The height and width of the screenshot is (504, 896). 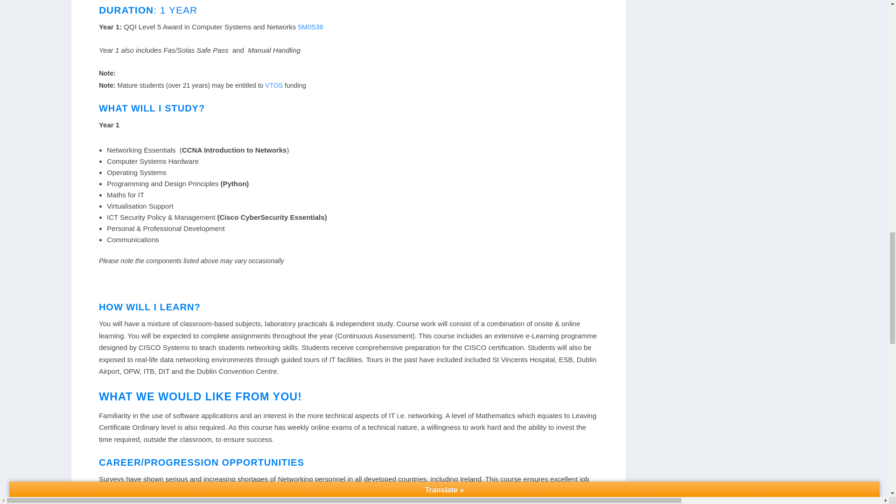 What do you see at coordinates (194, 501) in the screenshot?
I see `QQI Higher Education Links Scheme.` at bounding box center [194, 501].